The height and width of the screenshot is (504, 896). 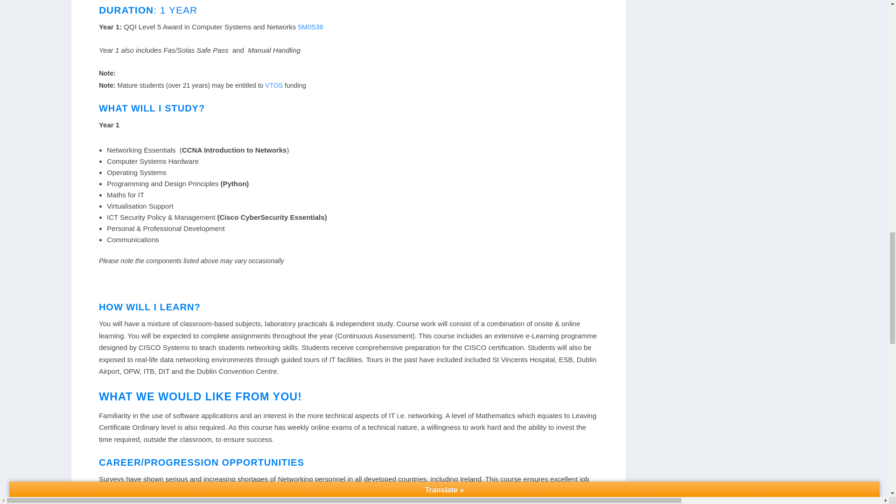 What do you see at coordinates (194, 501) in the screenshot?
I see `QQI Higher Education Links Scheme.` at bounding box center [194, 501].